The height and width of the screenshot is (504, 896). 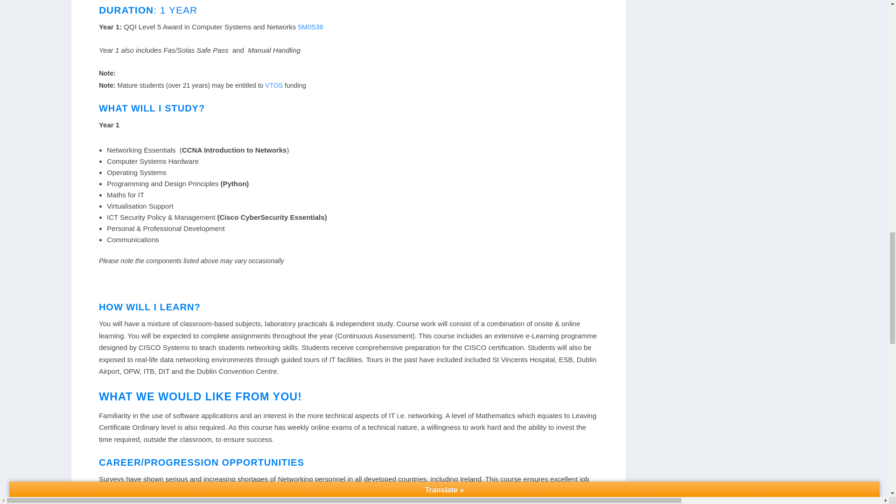 What do you see at coordinates (194, 501) in the screenshot?
I see `QQI Higher Education Links Scheme.` at bounding box center [194, 501].